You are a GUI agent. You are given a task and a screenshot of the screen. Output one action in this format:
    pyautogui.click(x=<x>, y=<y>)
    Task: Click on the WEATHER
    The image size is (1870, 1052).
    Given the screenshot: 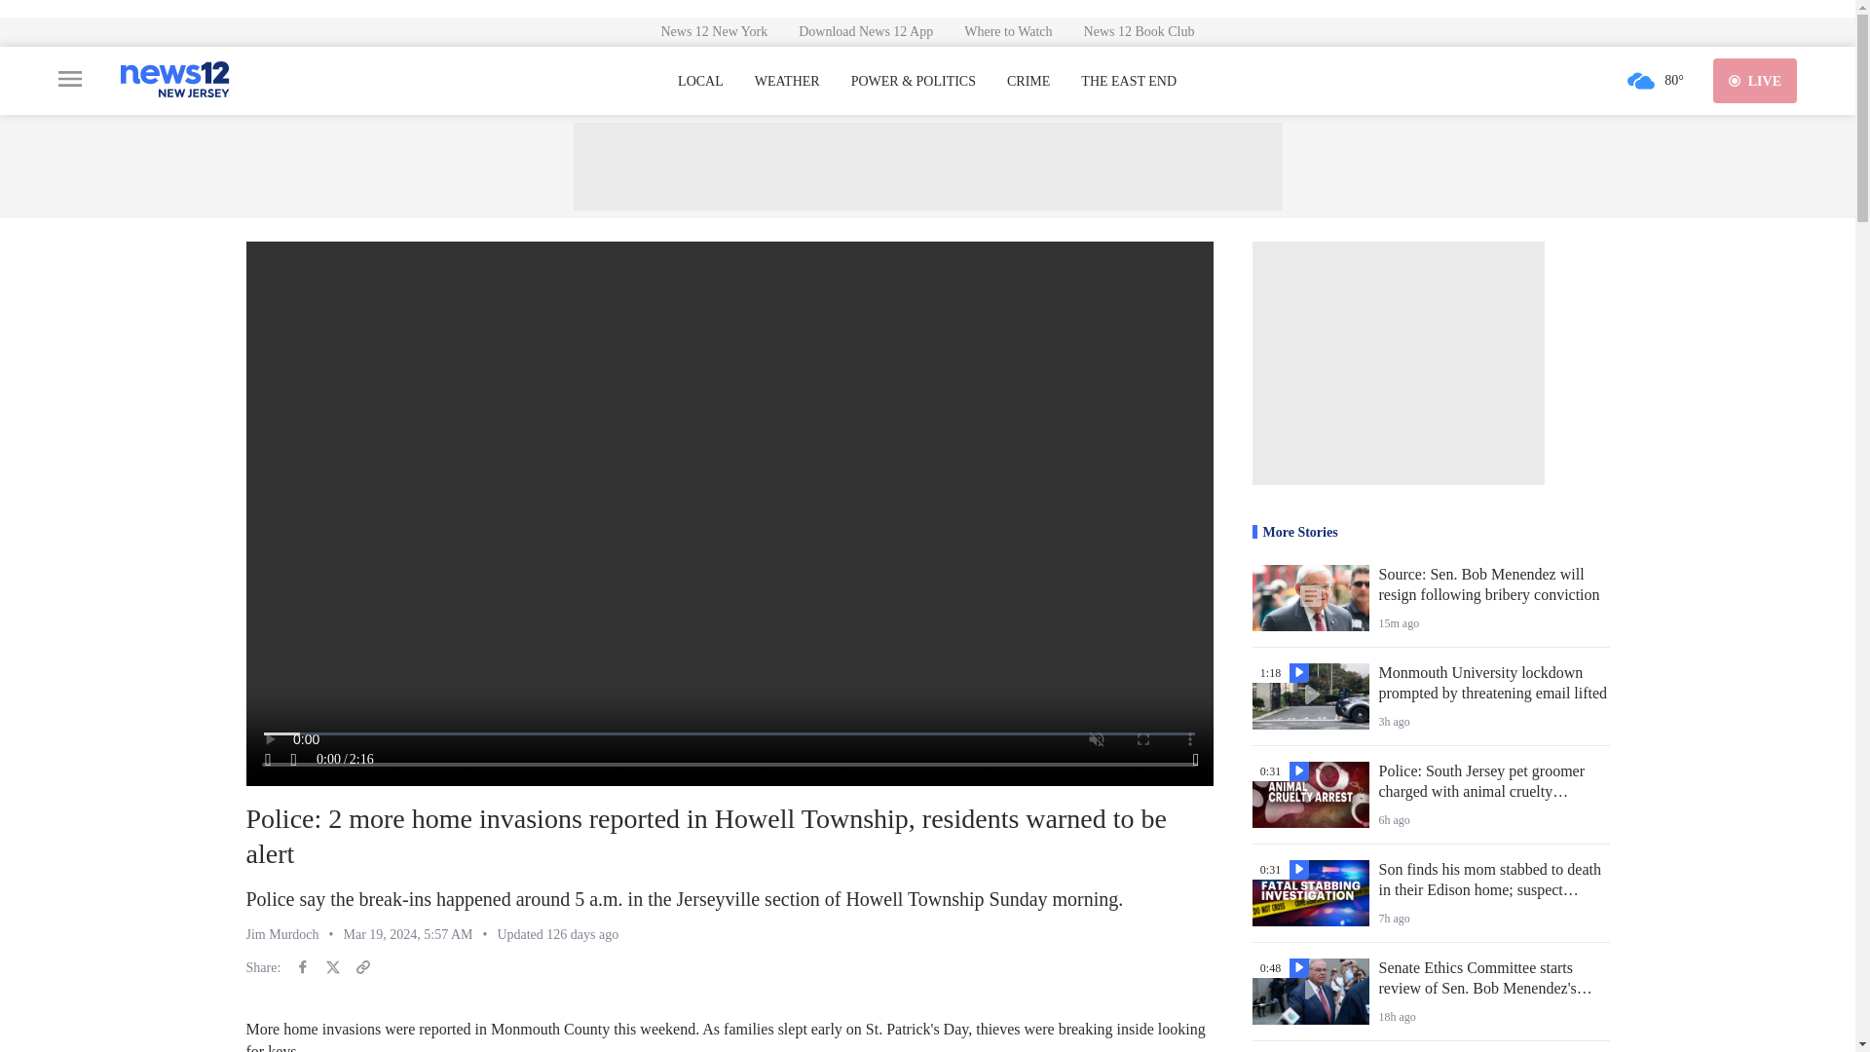 What is the action you would take?
    pyautogui.click(x=787, y=81)
    